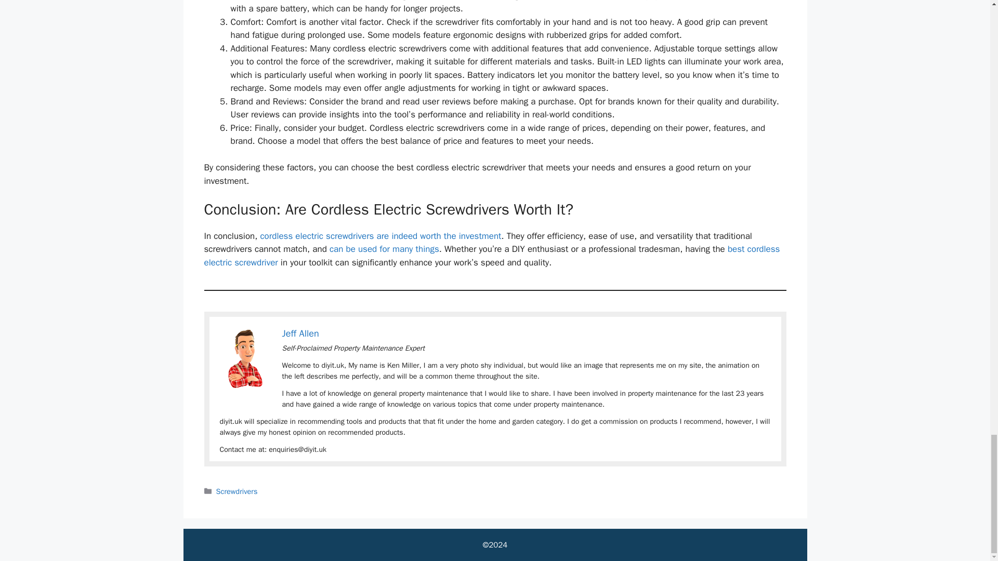 The image size is (998, 561). I want to click on can be used for many things, so click(384, 249).